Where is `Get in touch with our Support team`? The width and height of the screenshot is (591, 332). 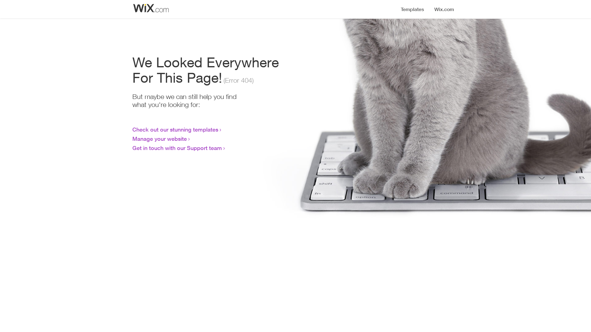 Get in touch with our Support team is located at coordinates (177, 148).